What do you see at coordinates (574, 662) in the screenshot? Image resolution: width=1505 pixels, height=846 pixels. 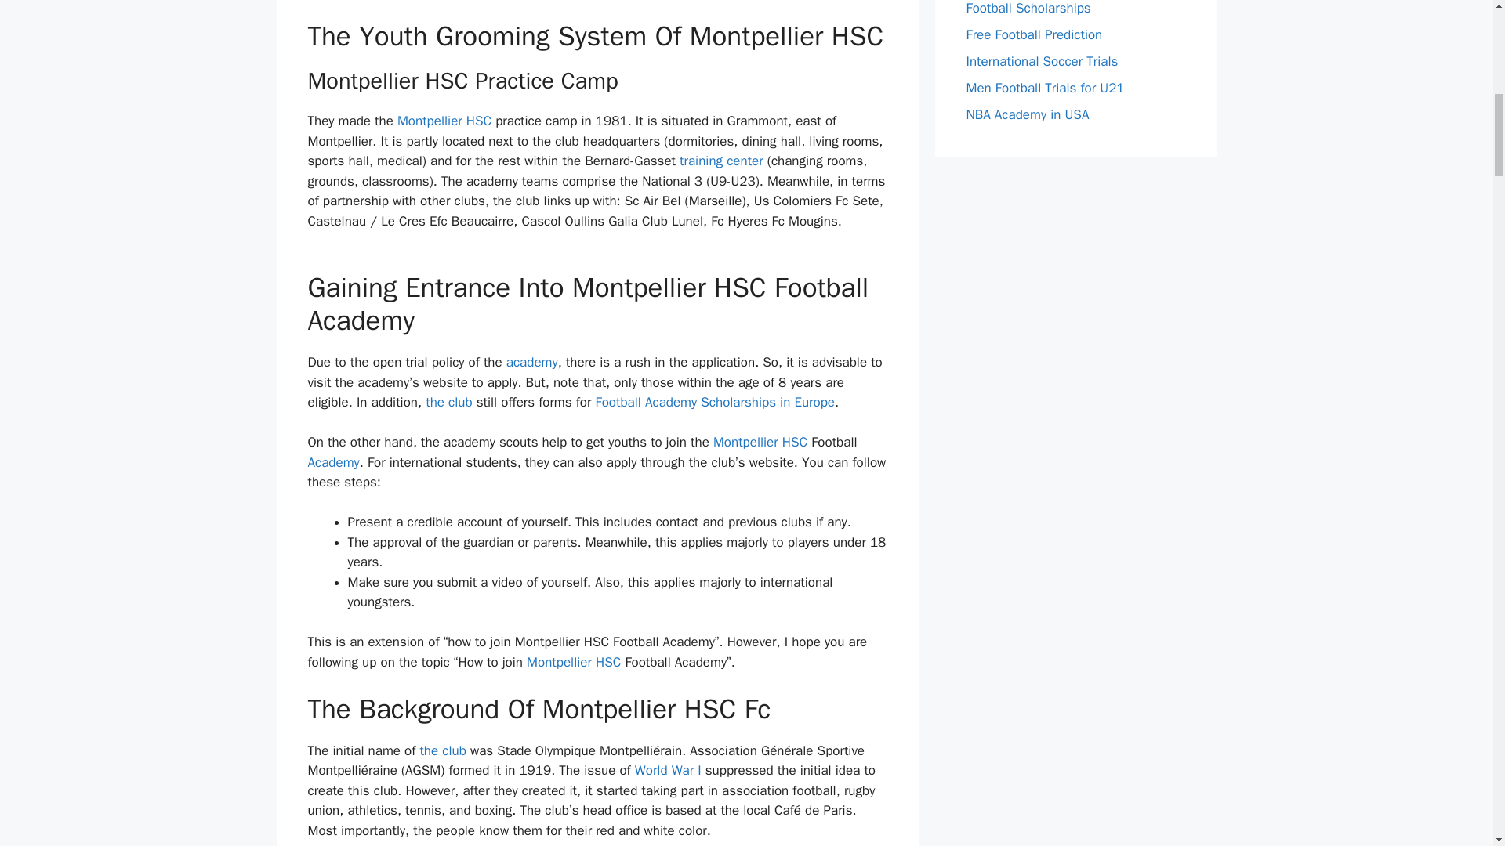 I see `Montpellier HSC` at bounding box center [574, 662].